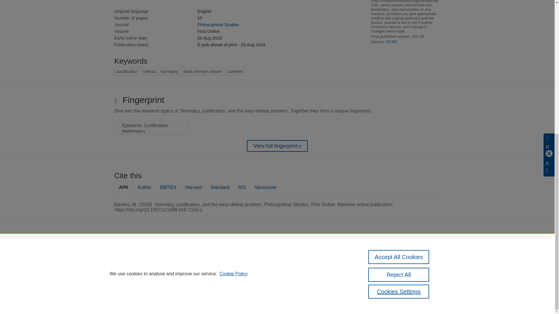  I want to click on Pure, so click(238, 251).